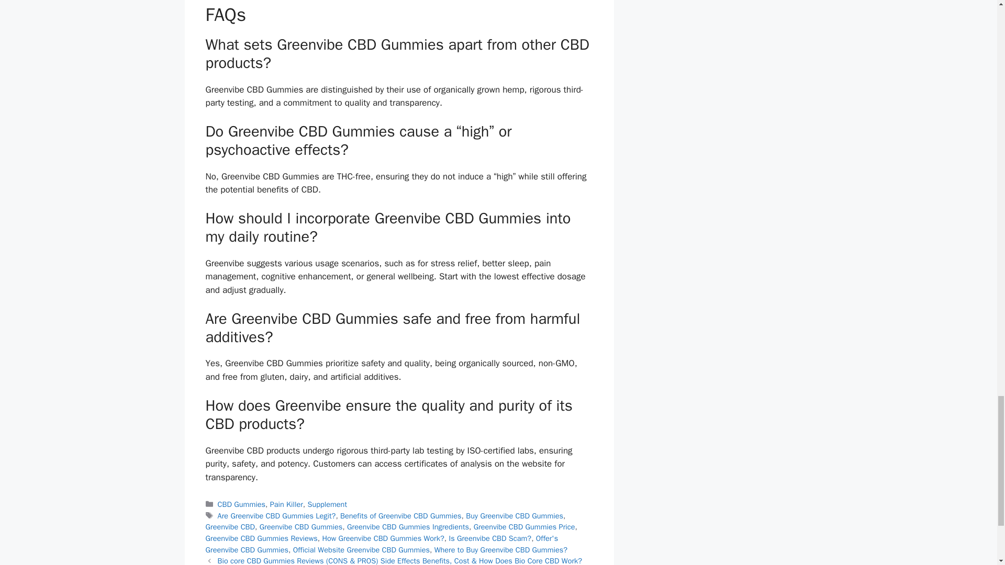 This screenshot has width=1005, height=565. What do you see at coordinates (327, 504) in the screenshot?
I see `Supplement` at bounding box center [327, 504].